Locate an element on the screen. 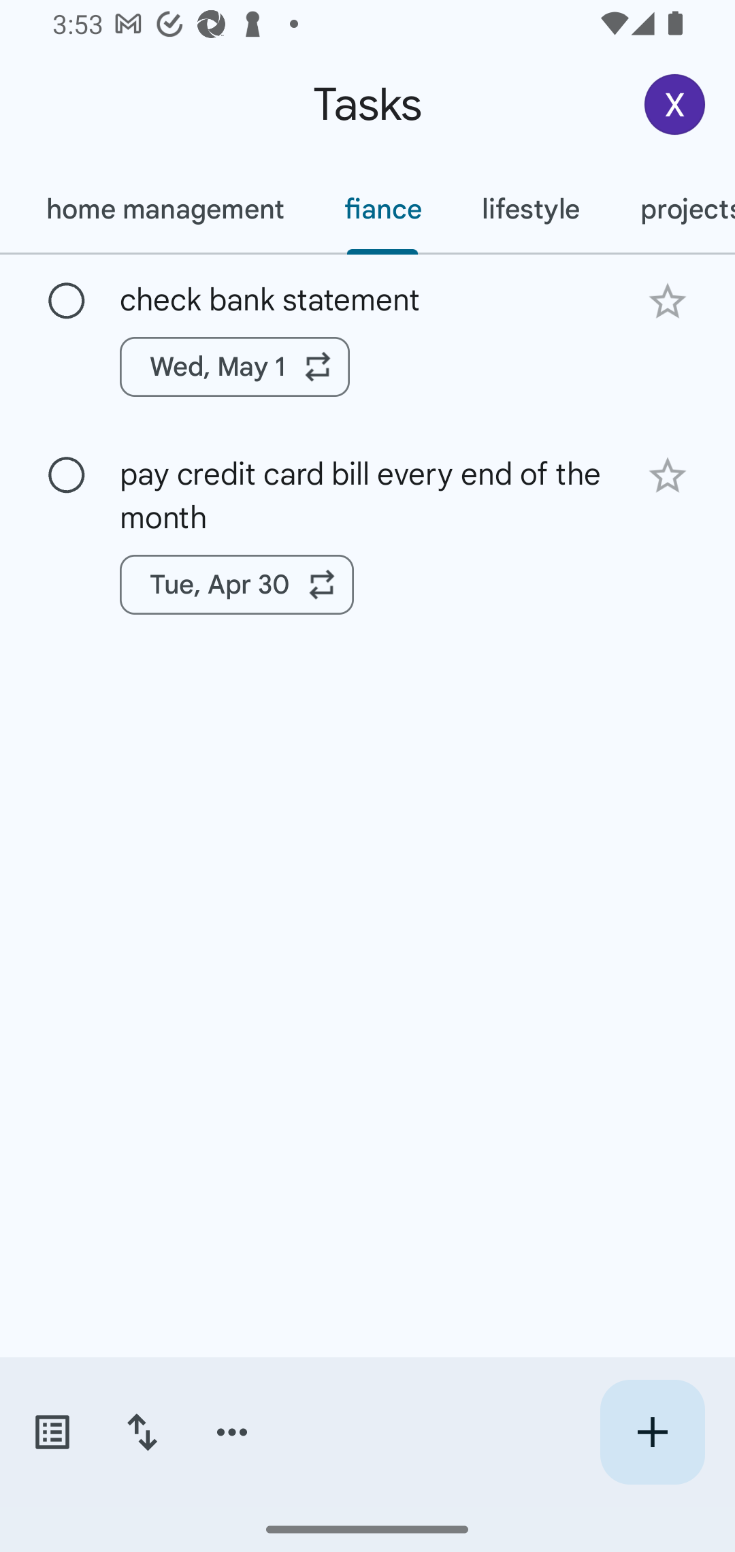  Create new task is located at coordinates (652, 1432).